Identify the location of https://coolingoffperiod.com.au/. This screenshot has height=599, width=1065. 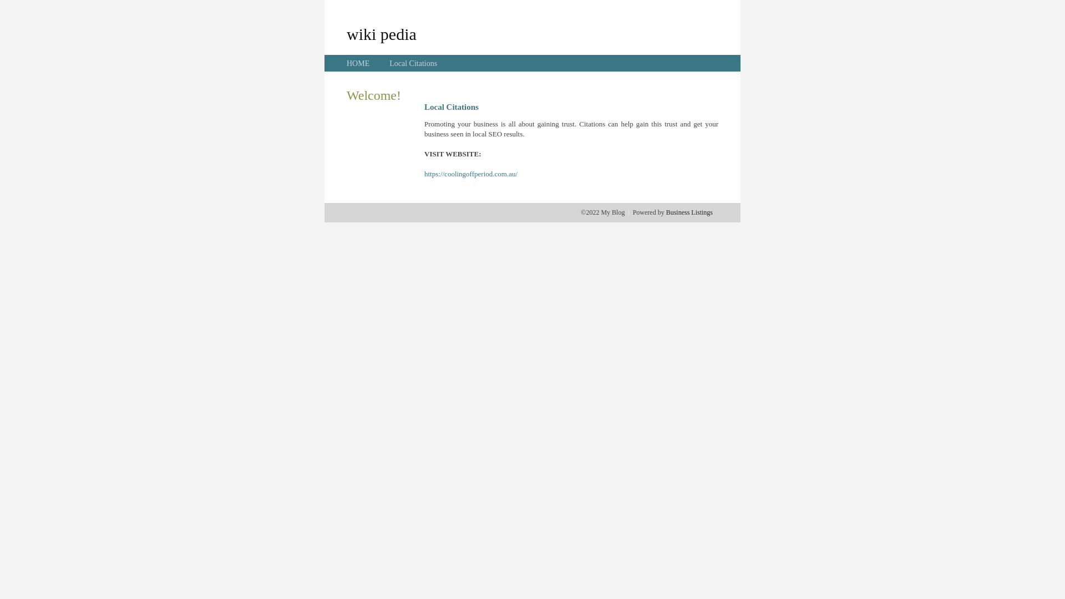
(471, 174).